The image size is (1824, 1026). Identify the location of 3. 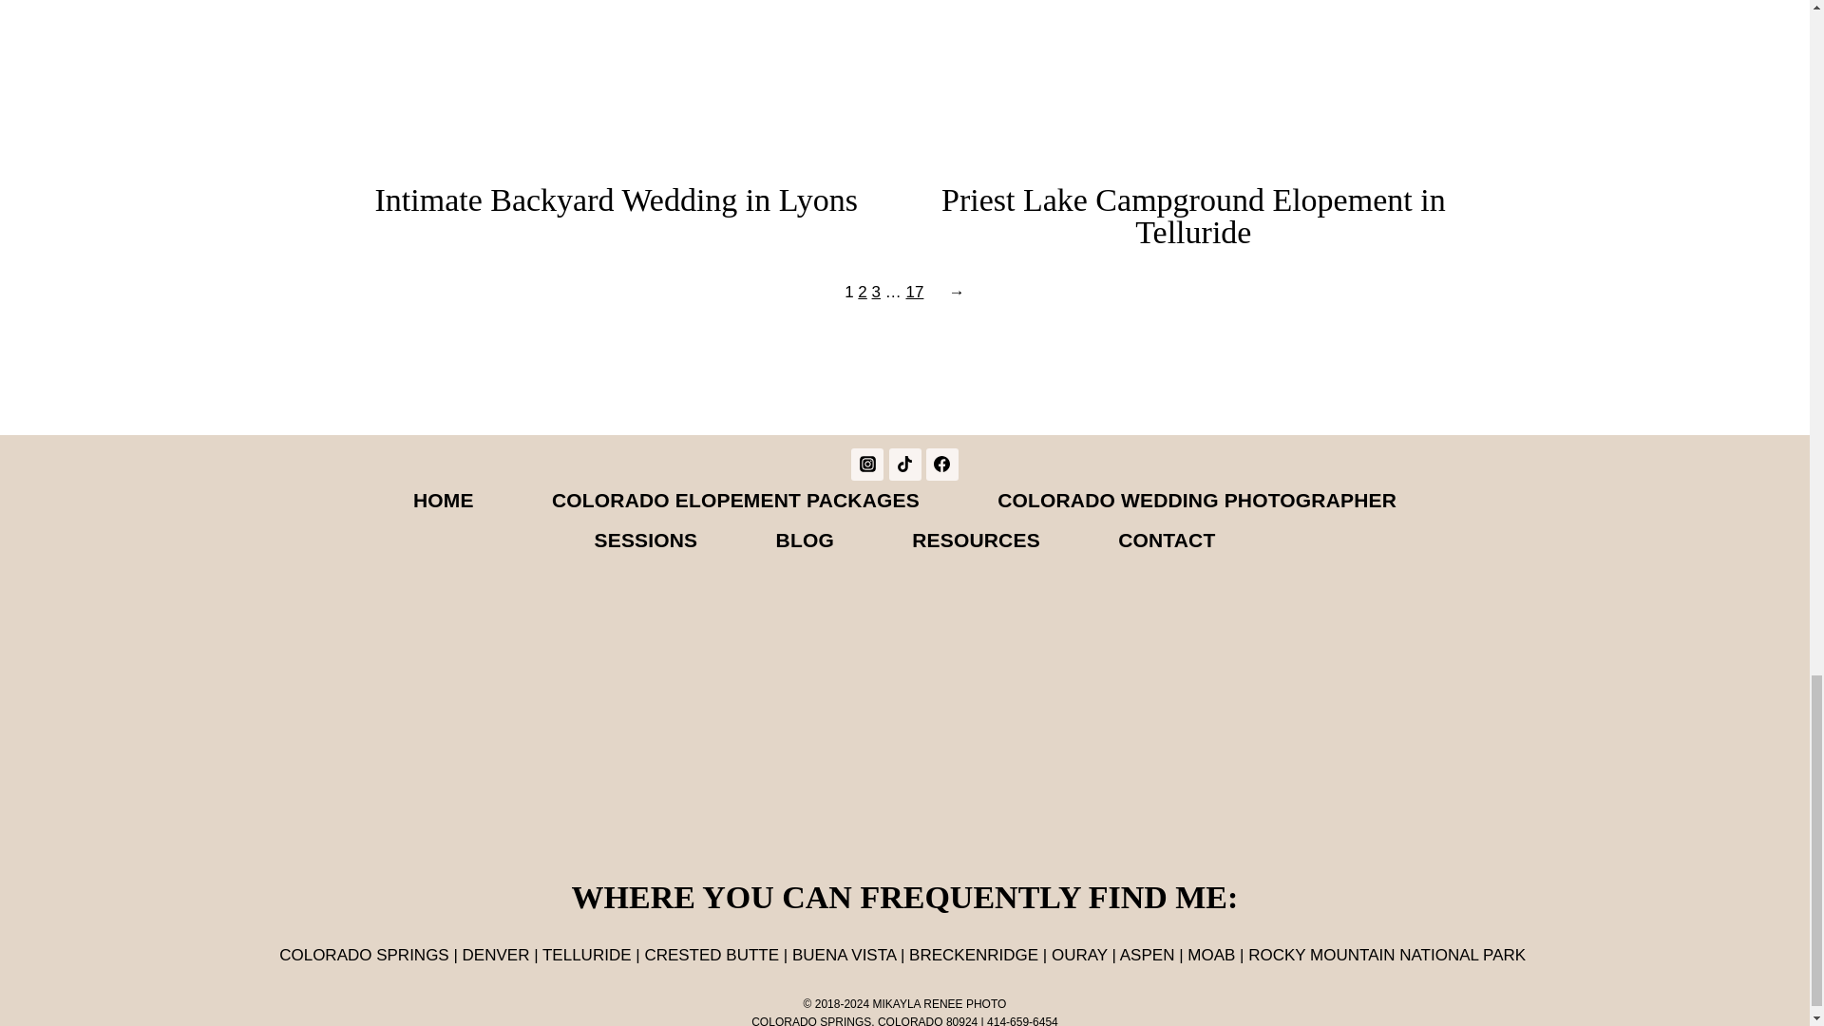
(876, 293).